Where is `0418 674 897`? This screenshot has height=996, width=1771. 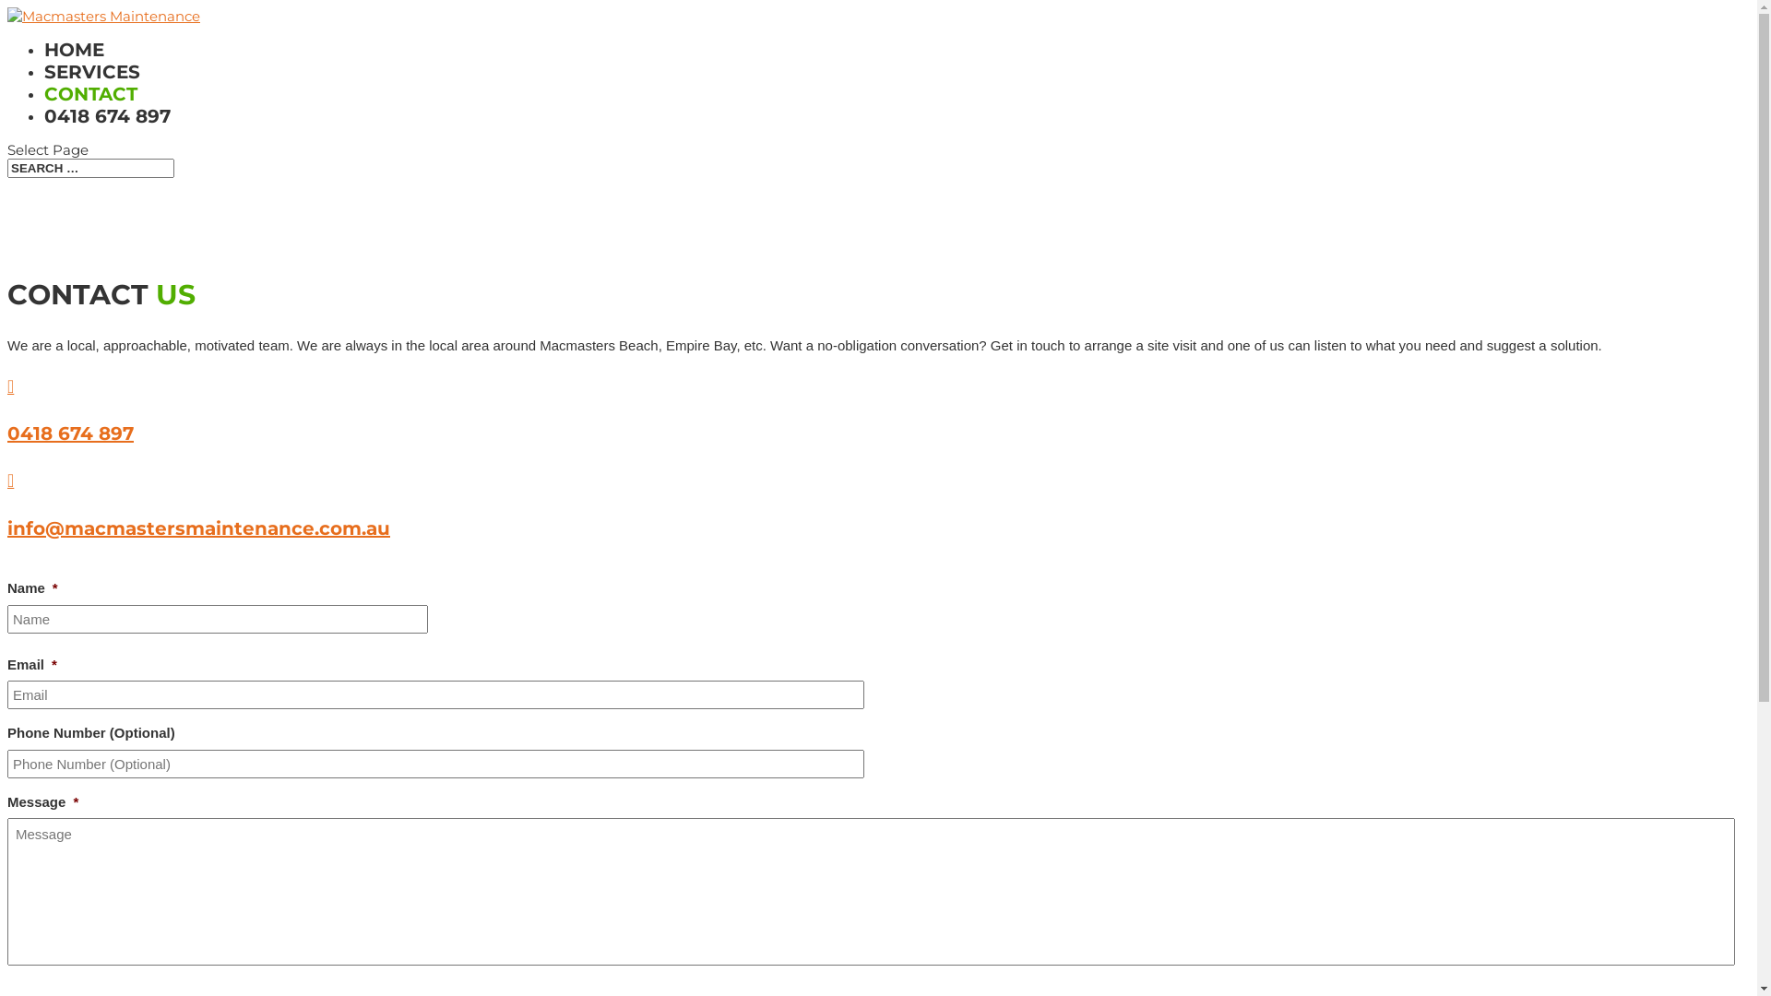
0418 674 897 is located at coordinates (107, 116).